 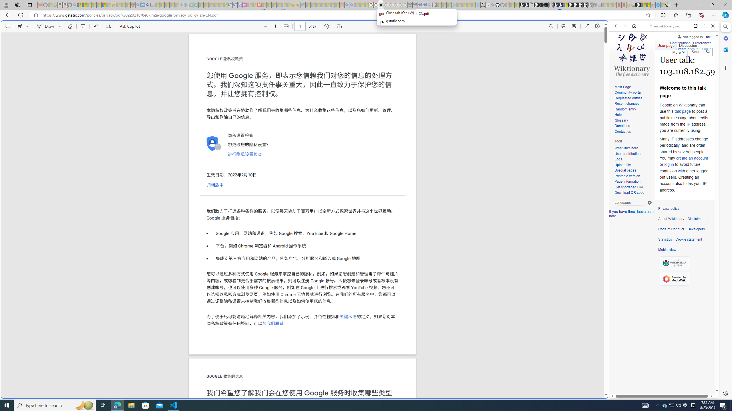 What do you see at coordinates (631, 213) in the screenshot?
I see `If you have time, leave us a note.` at bounding box center [631, 213].